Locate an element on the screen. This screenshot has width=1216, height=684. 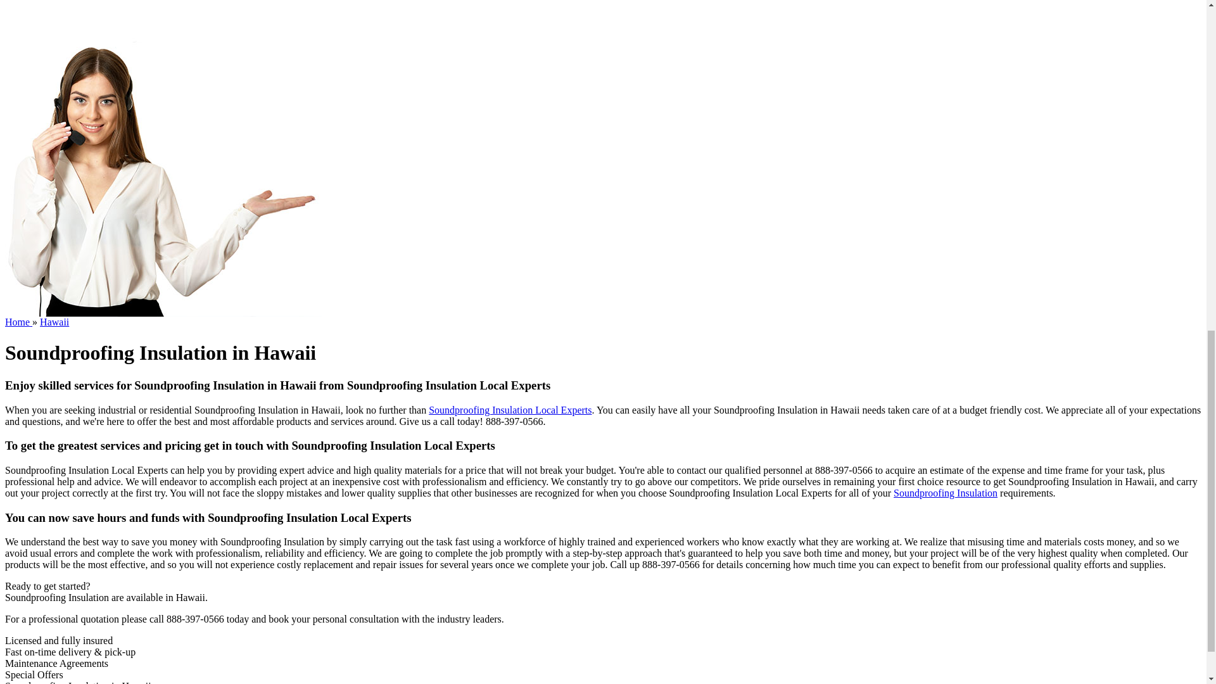
Soundproofing Insulation is located at coordinates (945, 493).